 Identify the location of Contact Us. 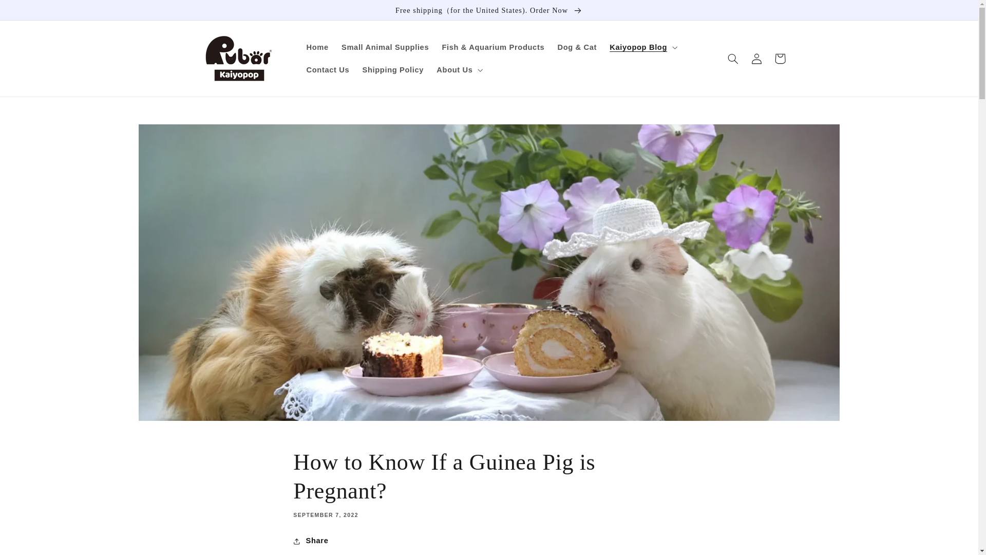
(328, 70).